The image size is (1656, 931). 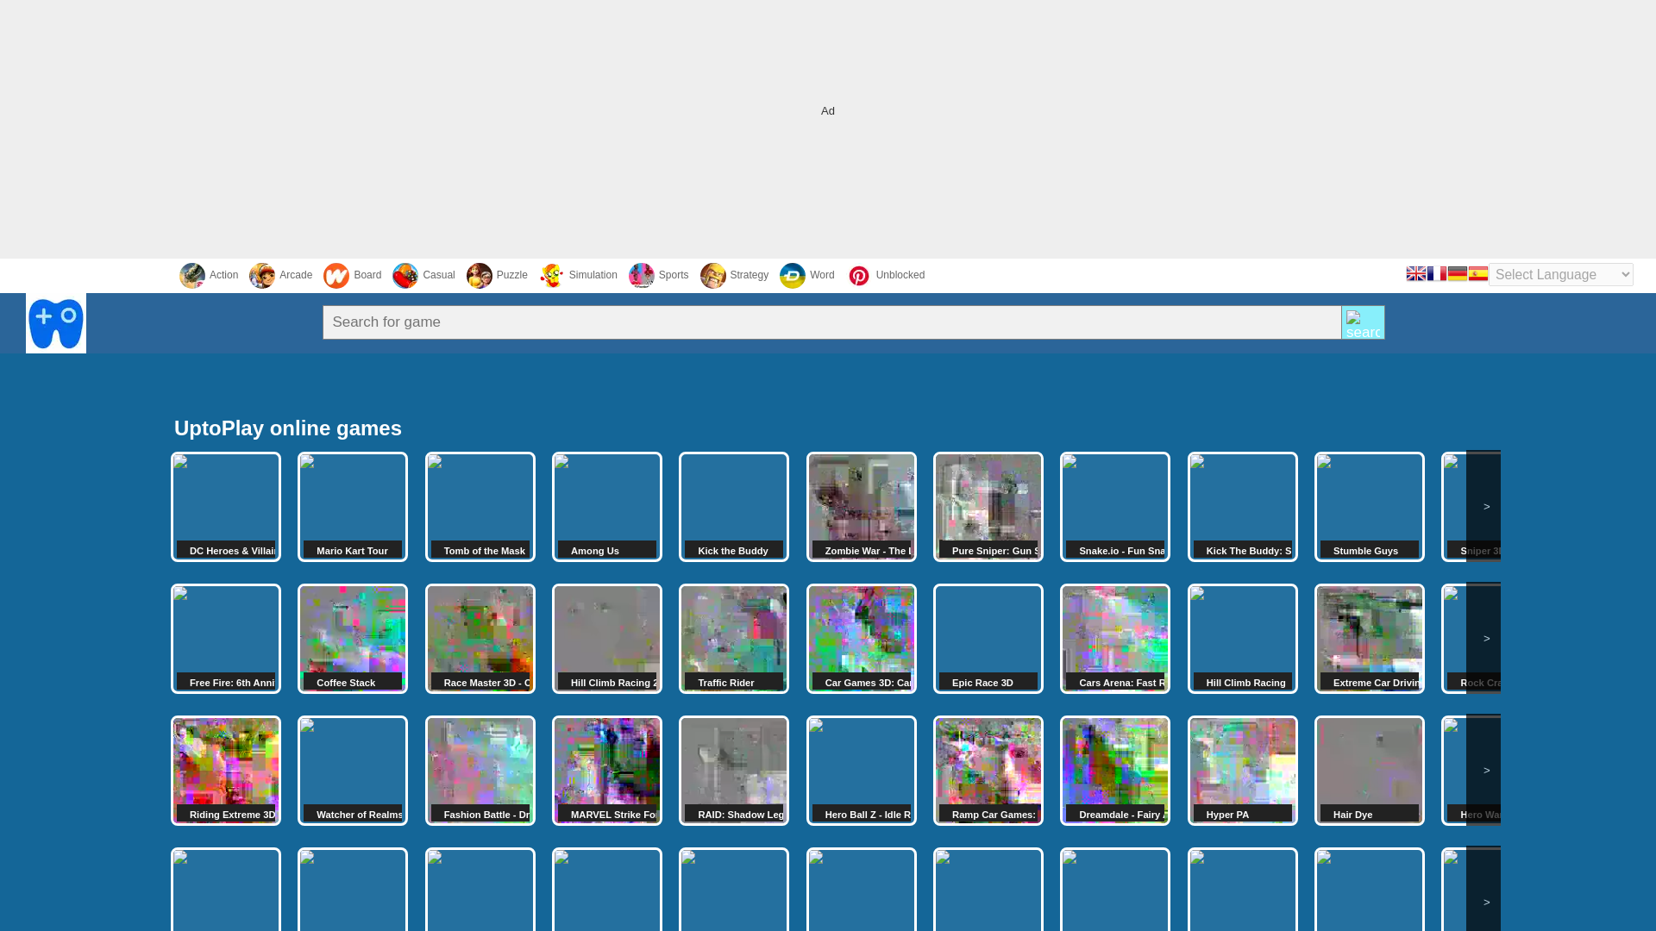 What do you see at coordinates (807, 275) in the screenshot?
I see `Word games online` at bounding box center [807, 275].